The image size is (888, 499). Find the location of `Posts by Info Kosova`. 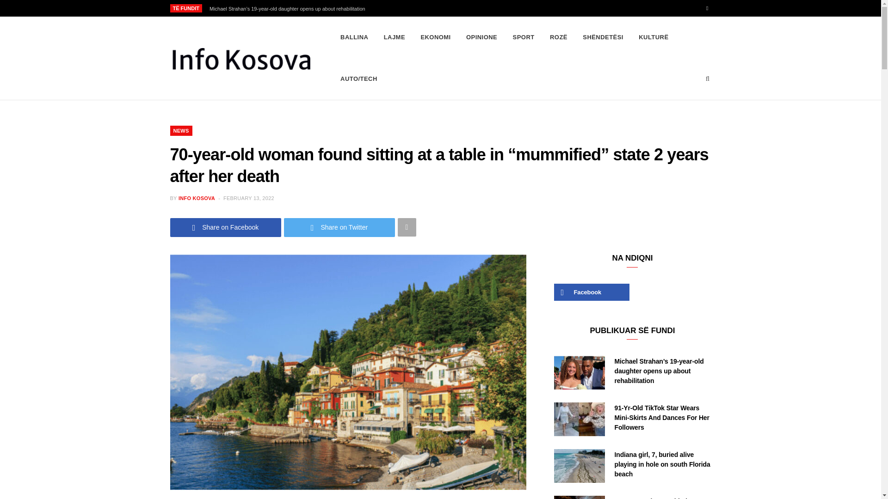

Posts by Info Kosova is located at coordinates (196, 198).